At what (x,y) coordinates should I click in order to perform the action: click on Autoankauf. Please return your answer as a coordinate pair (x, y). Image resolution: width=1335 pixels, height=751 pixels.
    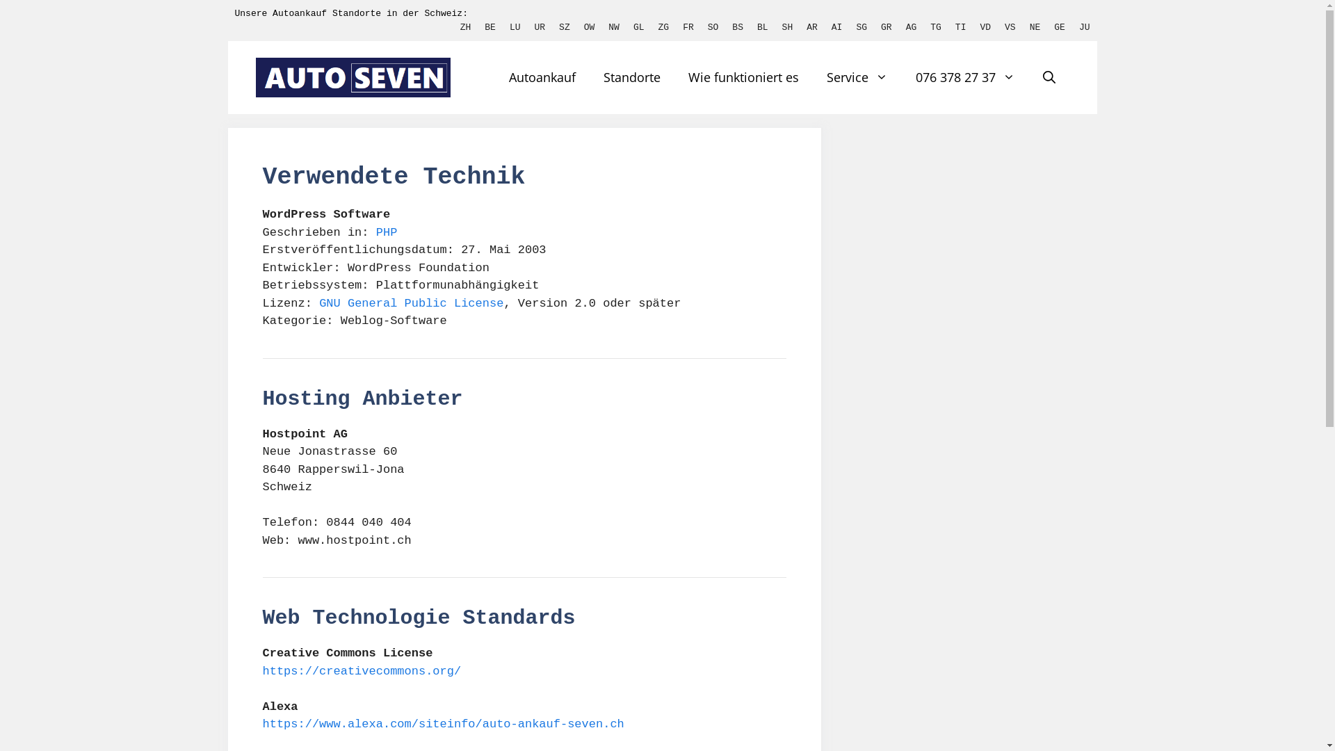
    Looking at the image, I should click on (542, 78).